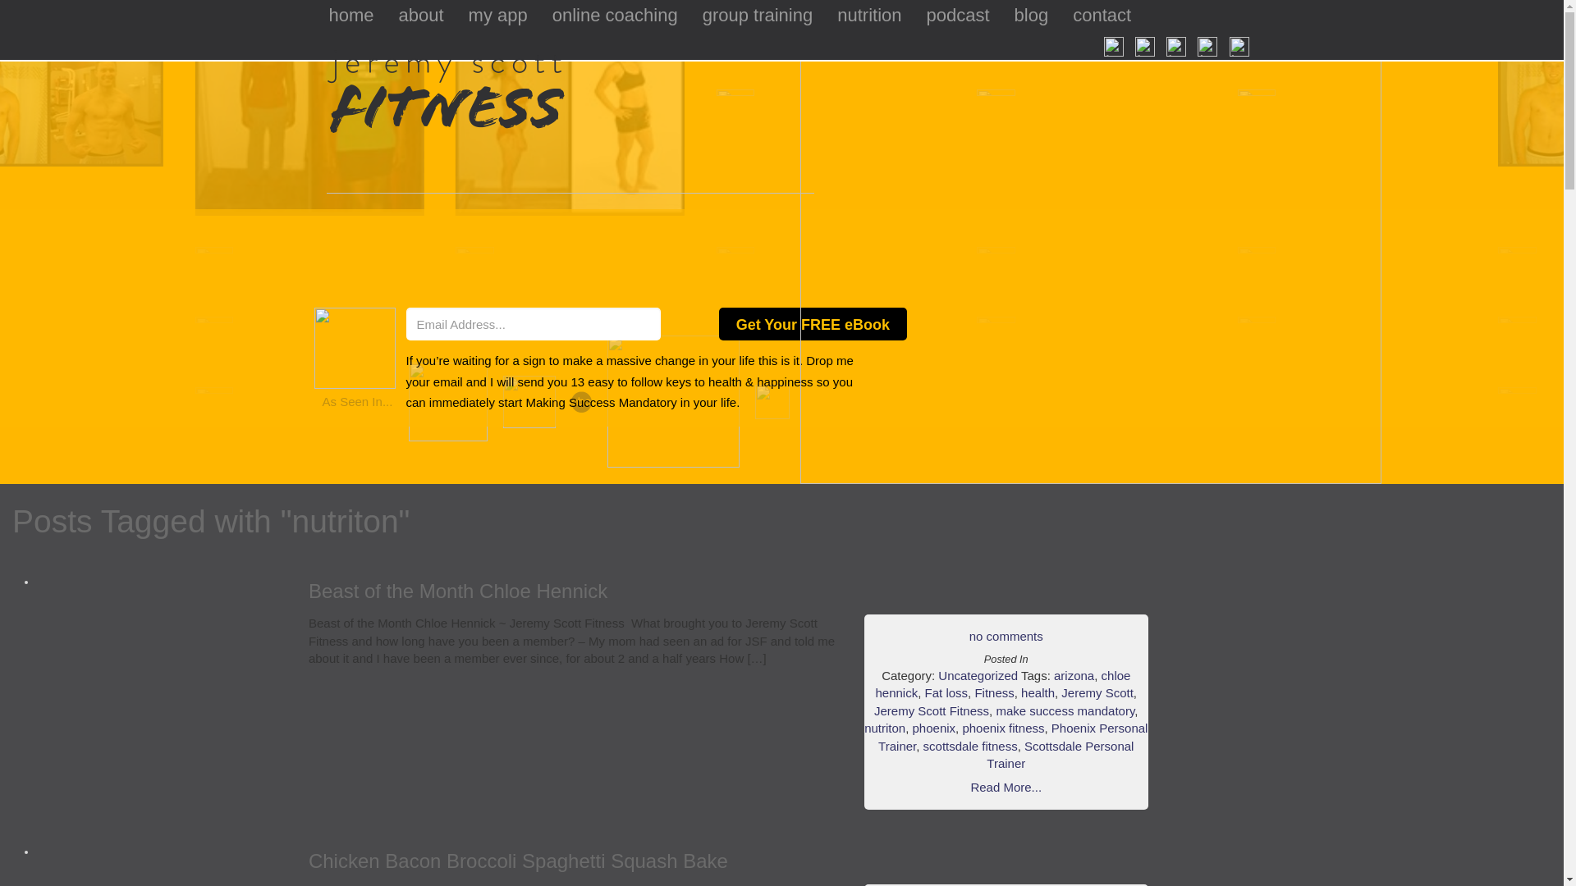 Image resolution: width=1576 pixels, height=886 pixels. Describe the element at coordinates (1102, 16) in the screenshot. I see `contact` at that location.